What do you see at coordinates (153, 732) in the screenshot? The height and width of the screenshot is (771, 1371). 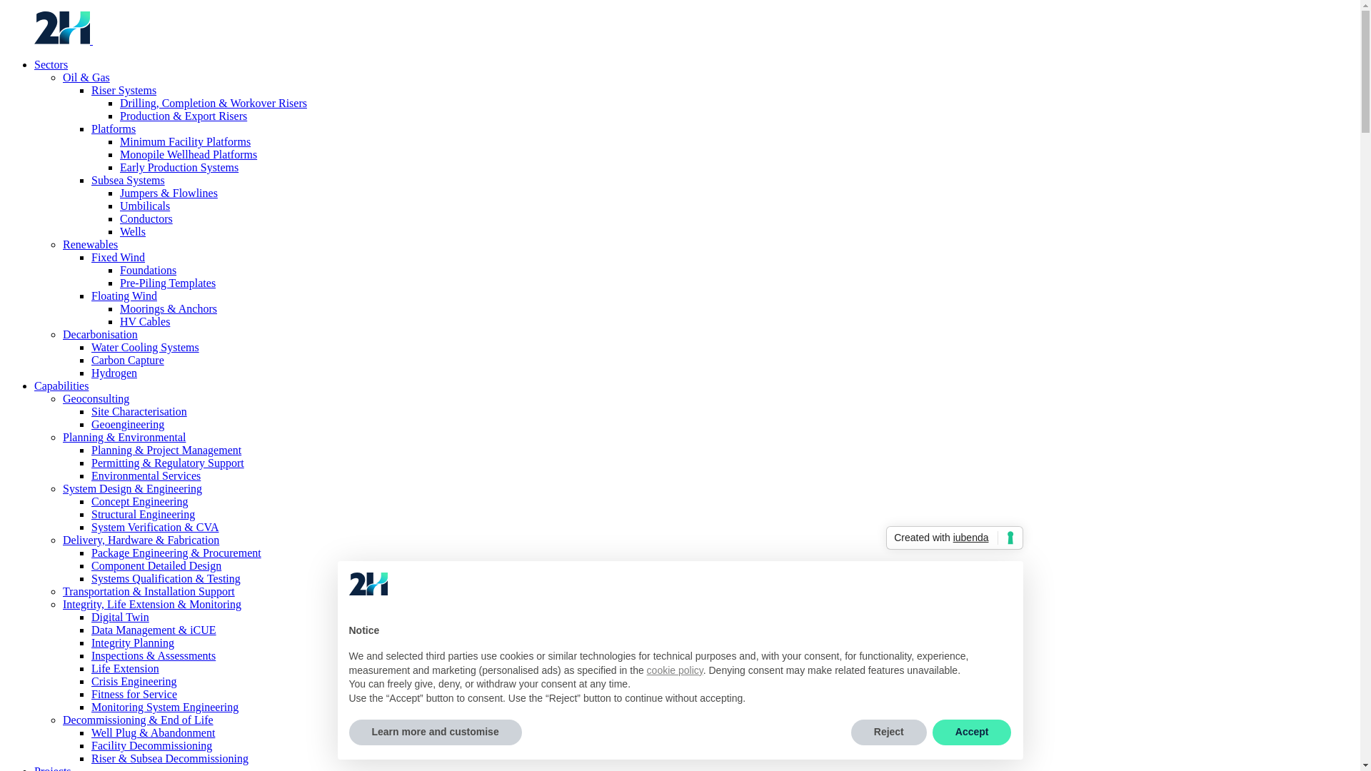 I see `Well Plug & Abandonment` at bounding box center [153, 732].